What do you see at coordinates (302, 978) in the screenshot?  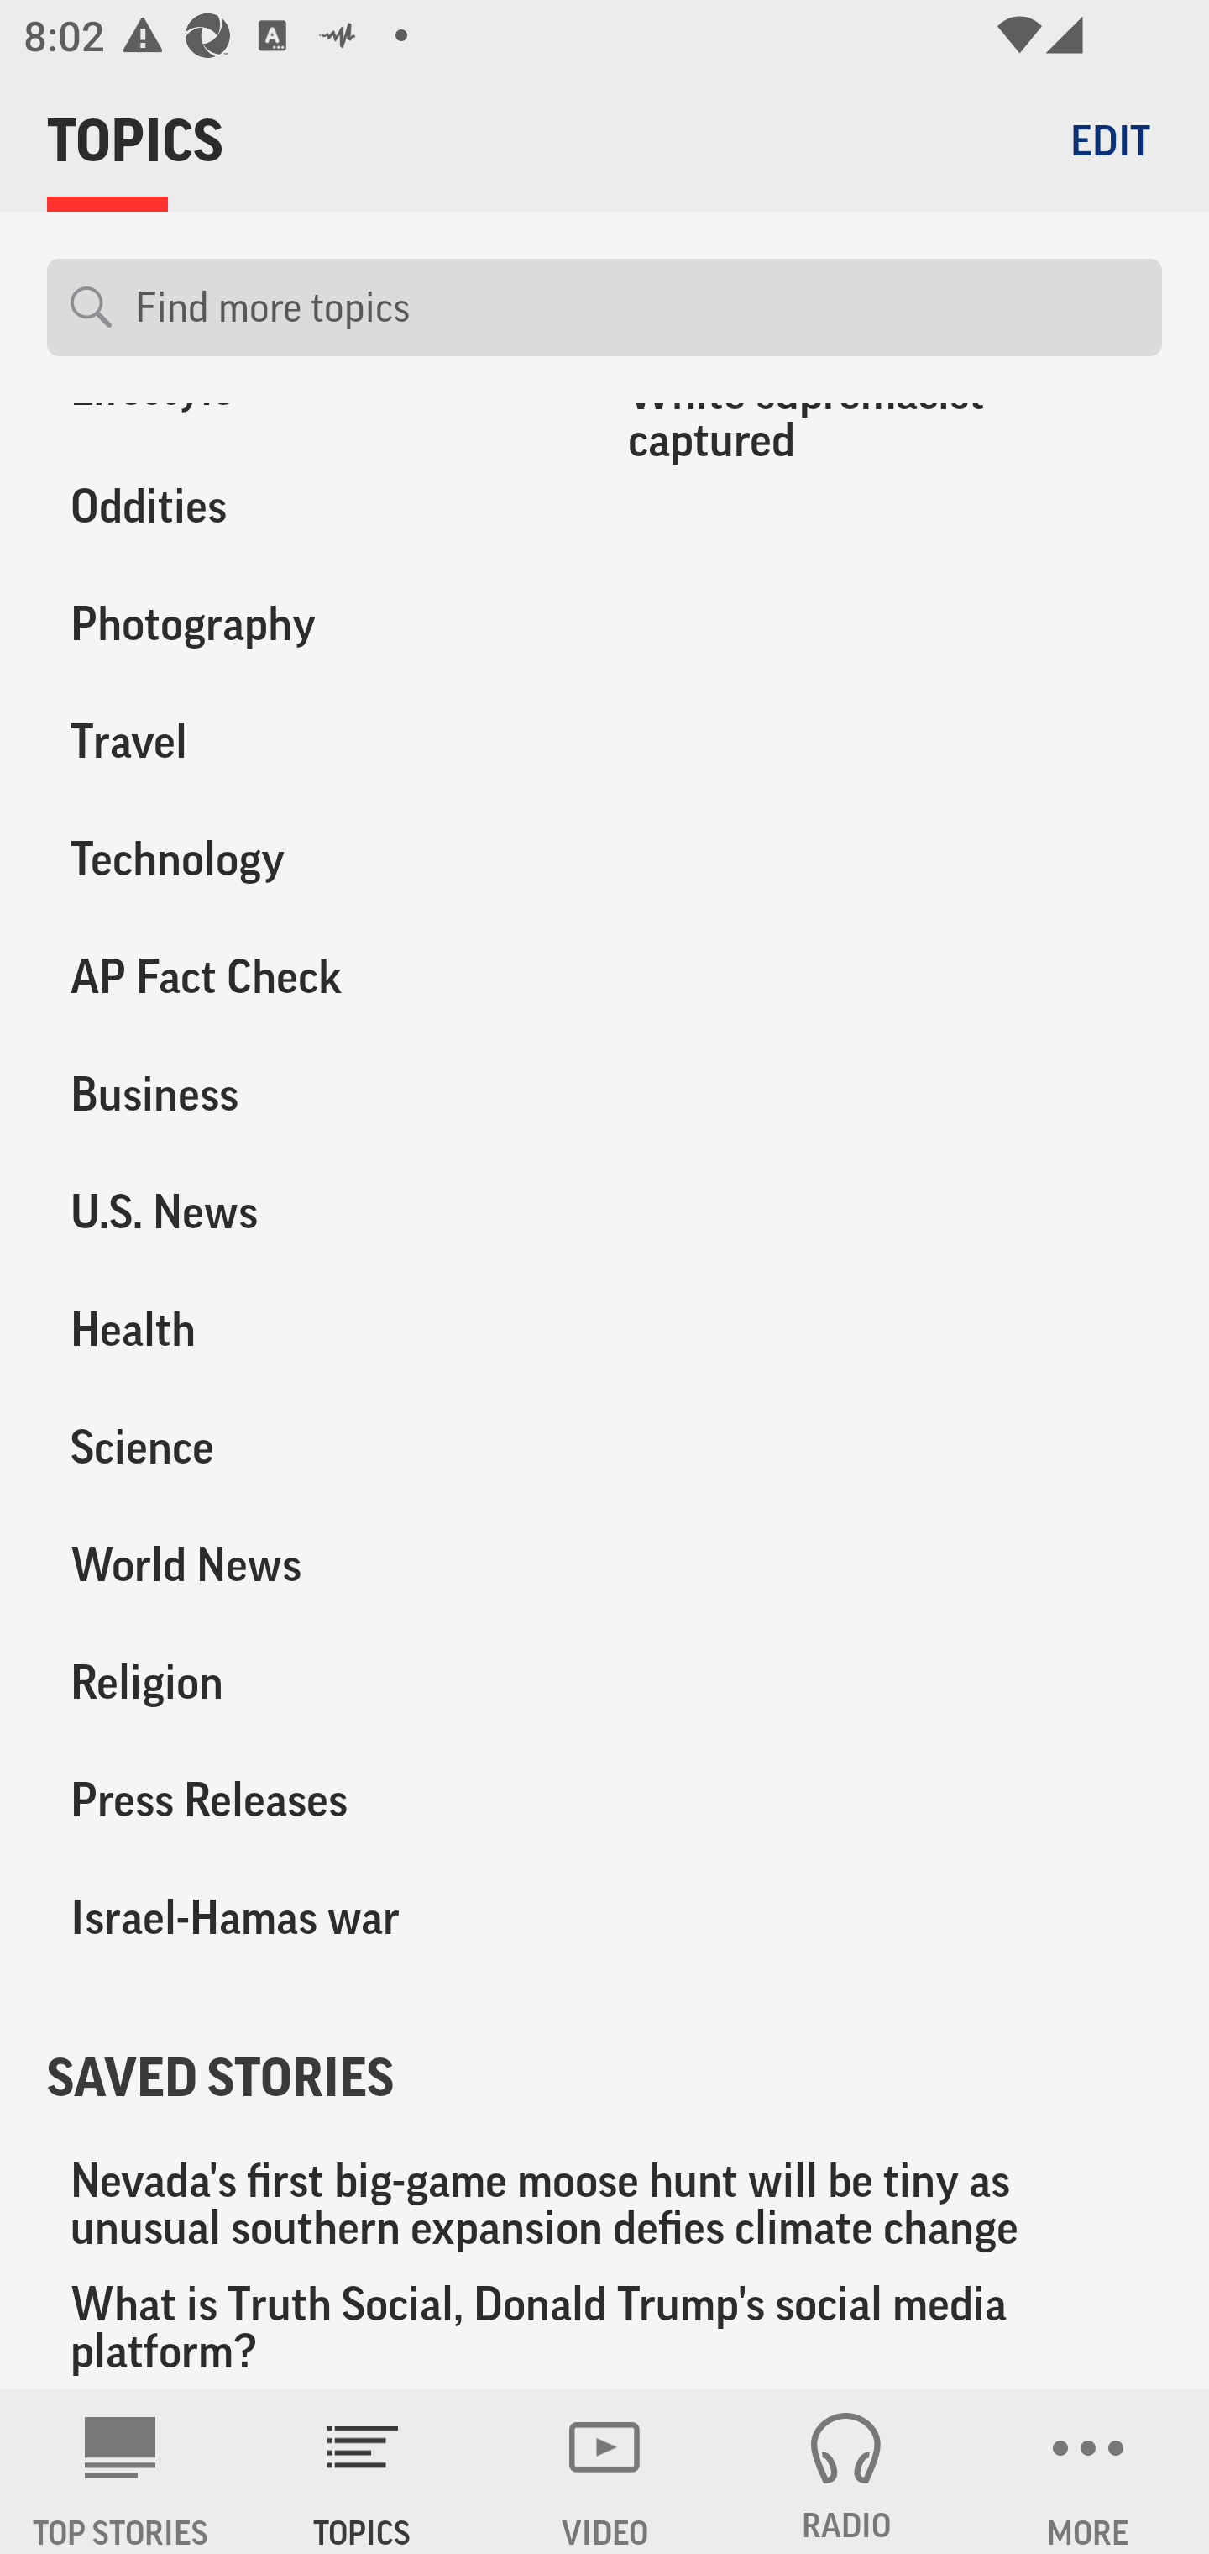 I see `AP Fact Check` at bounding box center [302, 978].